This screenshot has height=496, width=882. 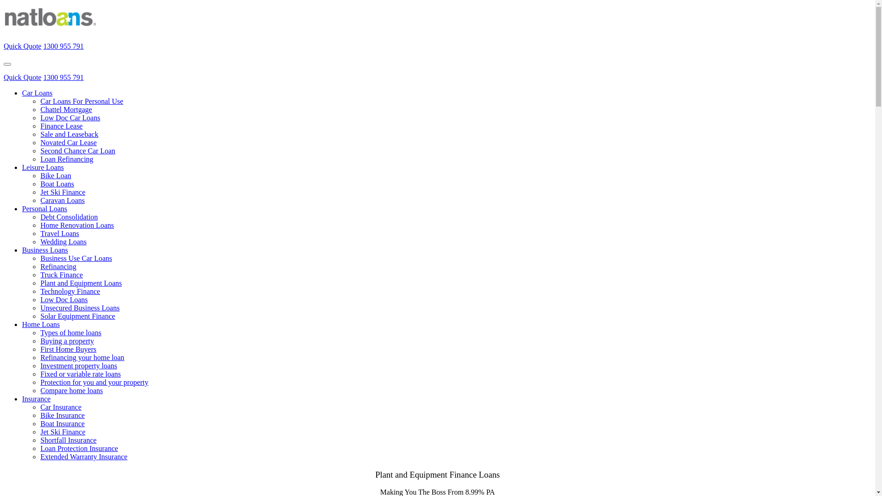 I want to click on Shortfall Insurance, so click(x=68, y=440).